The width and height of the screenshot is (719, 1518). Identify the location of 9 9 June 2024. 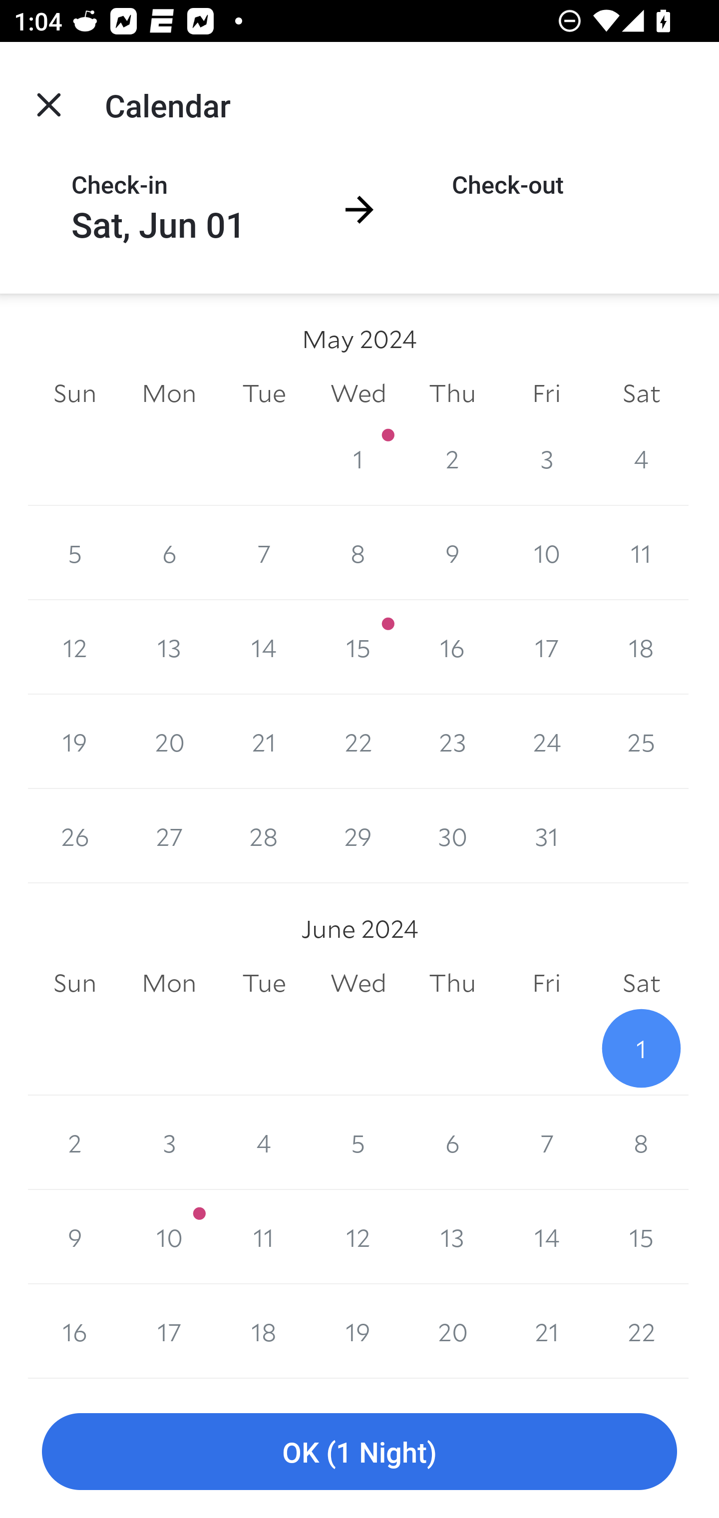
(75, 1237).